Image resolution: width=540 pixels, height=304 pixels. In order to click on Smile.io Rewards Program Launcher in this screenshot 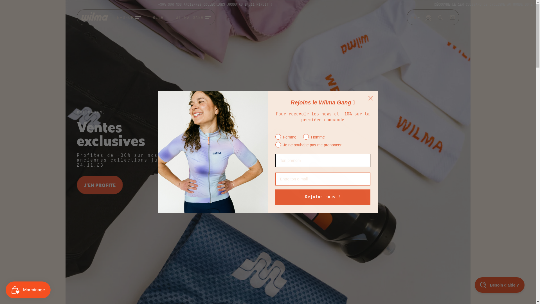, I will do `click(28, 290)`.